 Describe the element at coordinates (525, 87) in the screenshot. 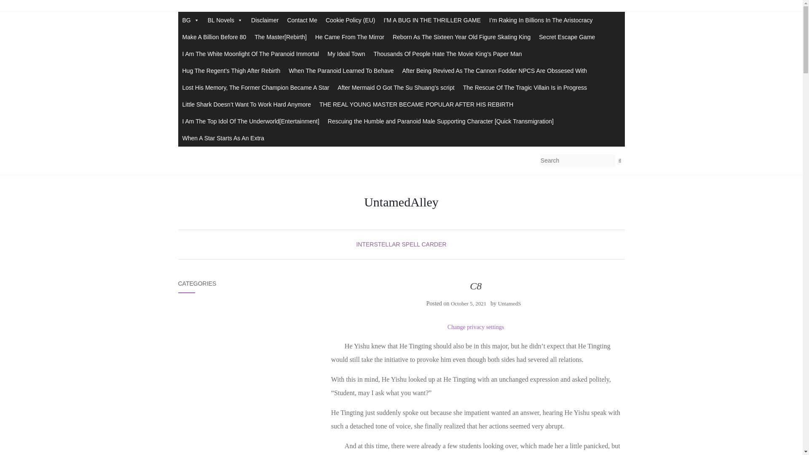

I see `The Rescue Of The Tragic Villain Is in Progress` at that location.